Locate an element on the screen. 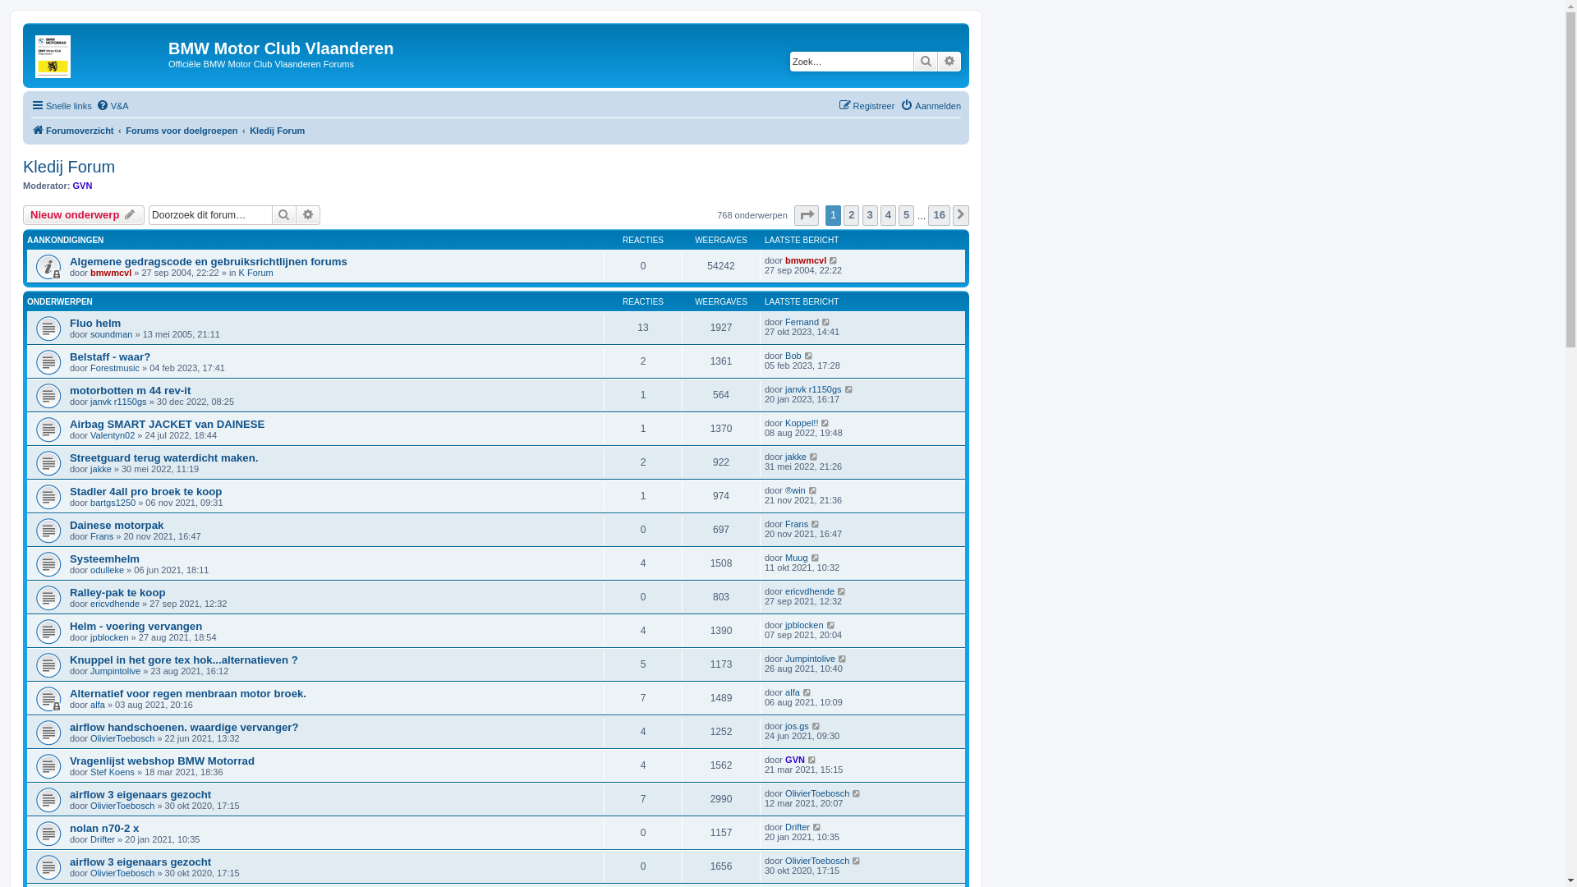  Ga naar laatste bericht is located at coordinates (843, 659).